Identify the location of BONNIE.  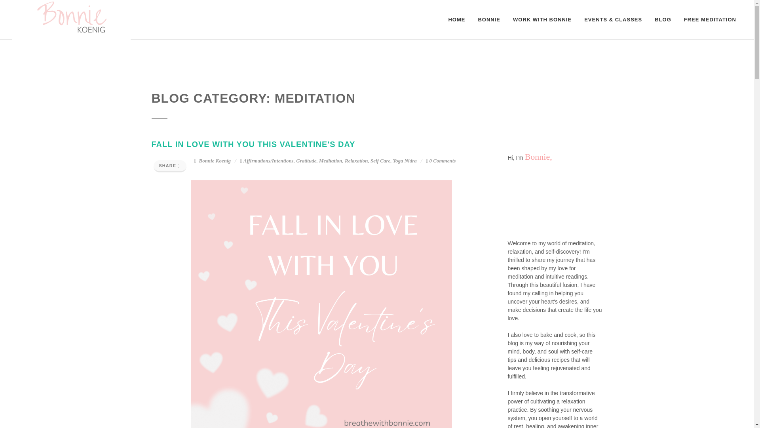
(489, 20).